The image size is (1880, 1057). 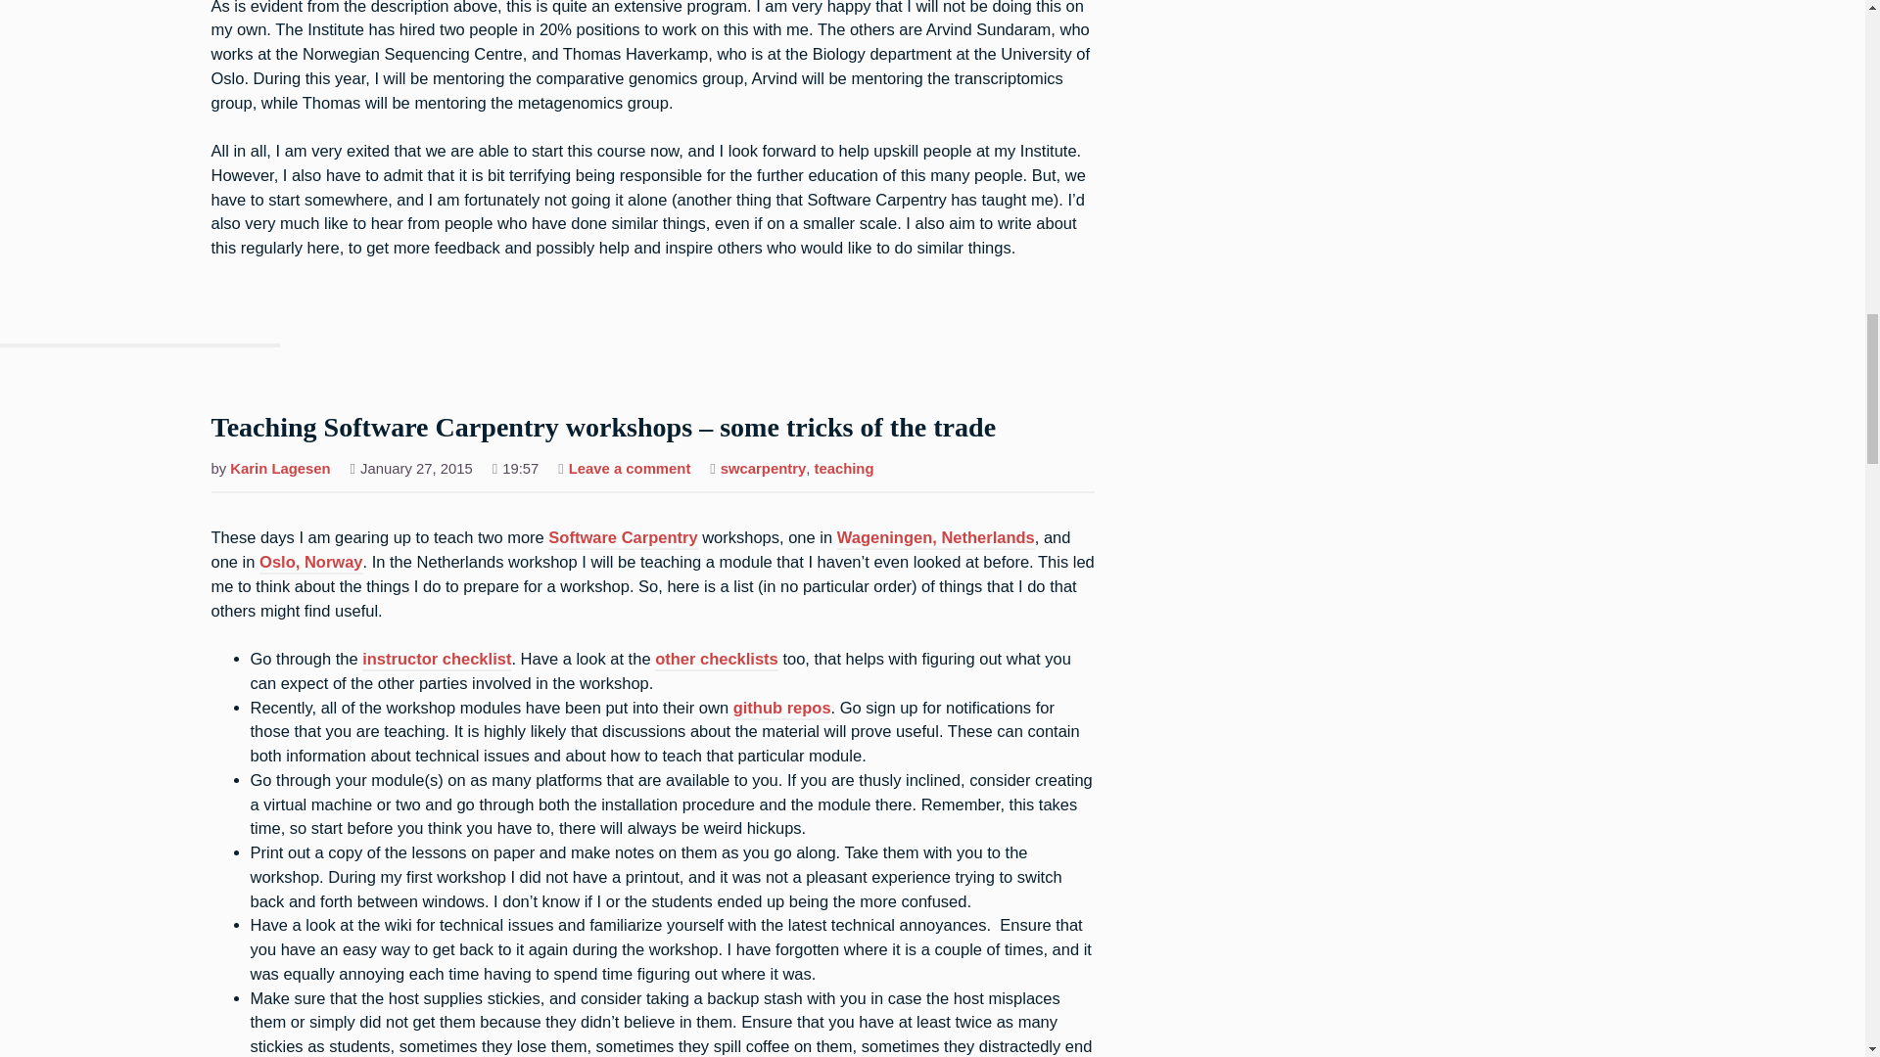 I want to click on github repos, so click(x=781, y=709).